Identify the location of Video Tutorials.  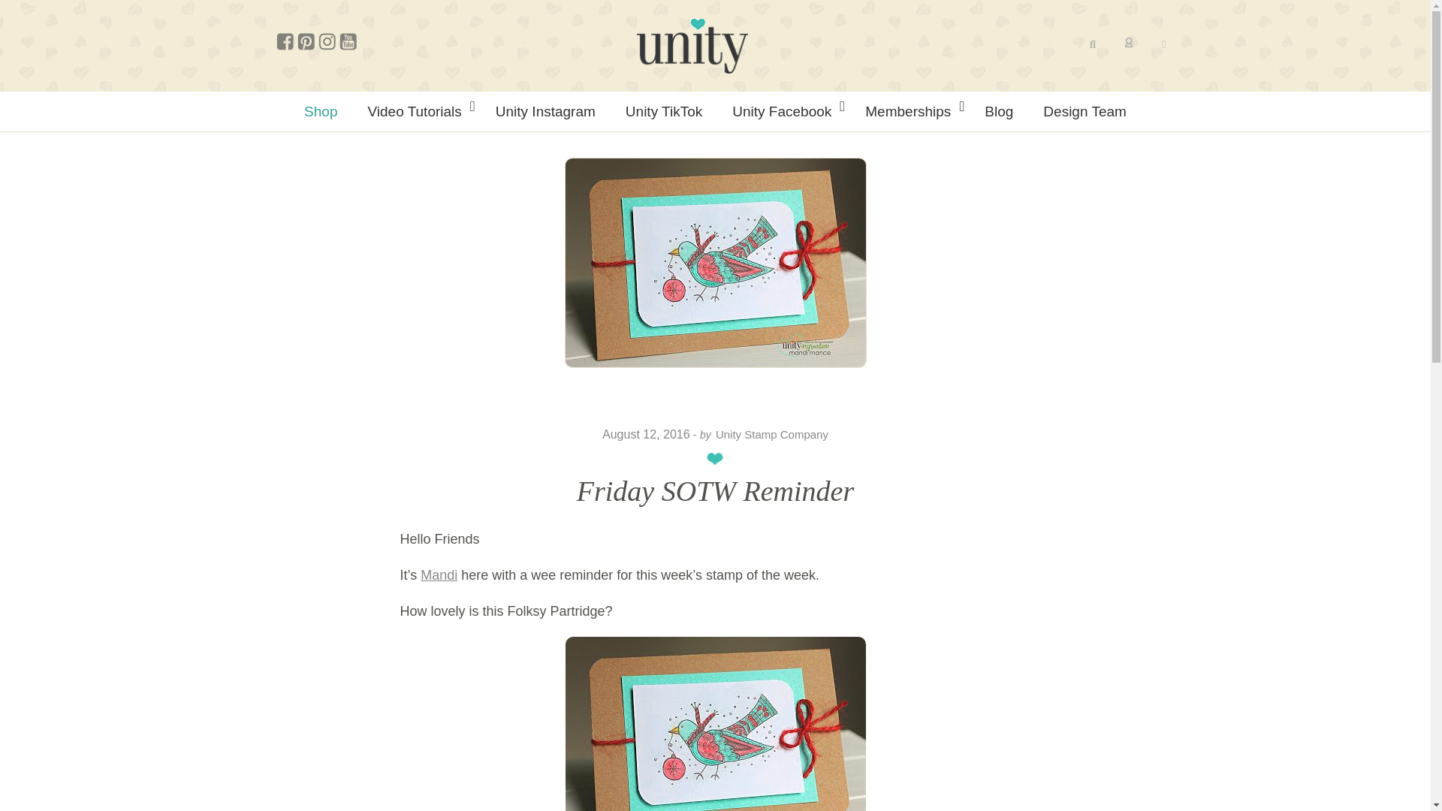
(416, 111).